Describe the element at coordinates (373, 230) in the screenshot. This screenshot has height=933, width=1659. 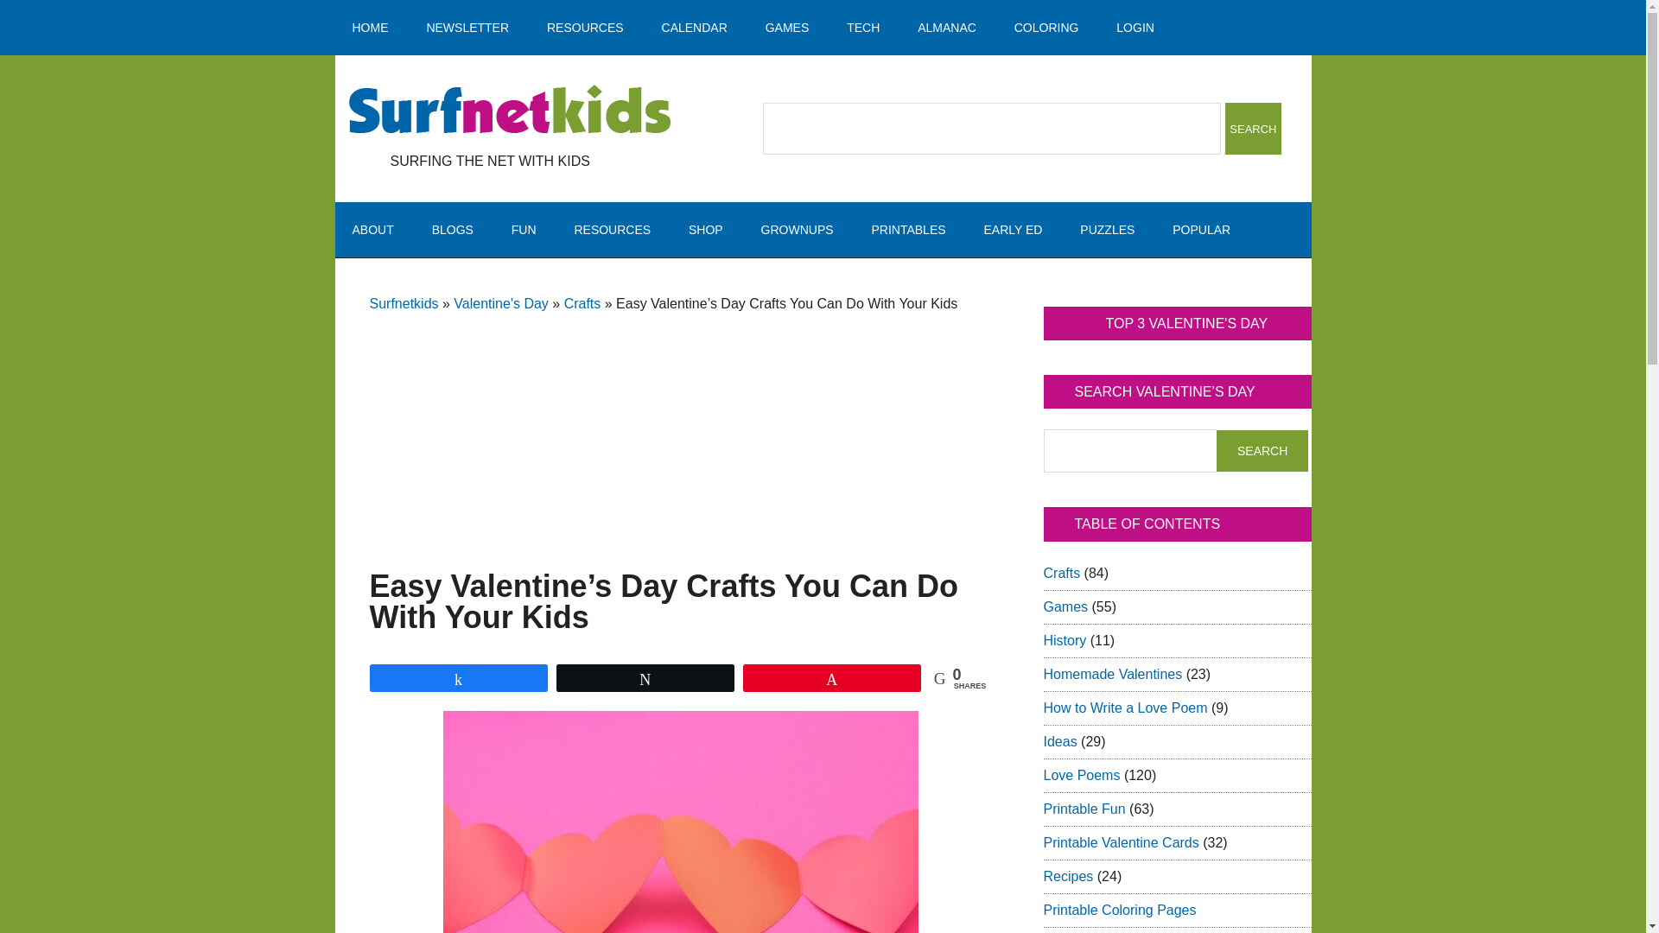
I see `ABOUT` at that location.